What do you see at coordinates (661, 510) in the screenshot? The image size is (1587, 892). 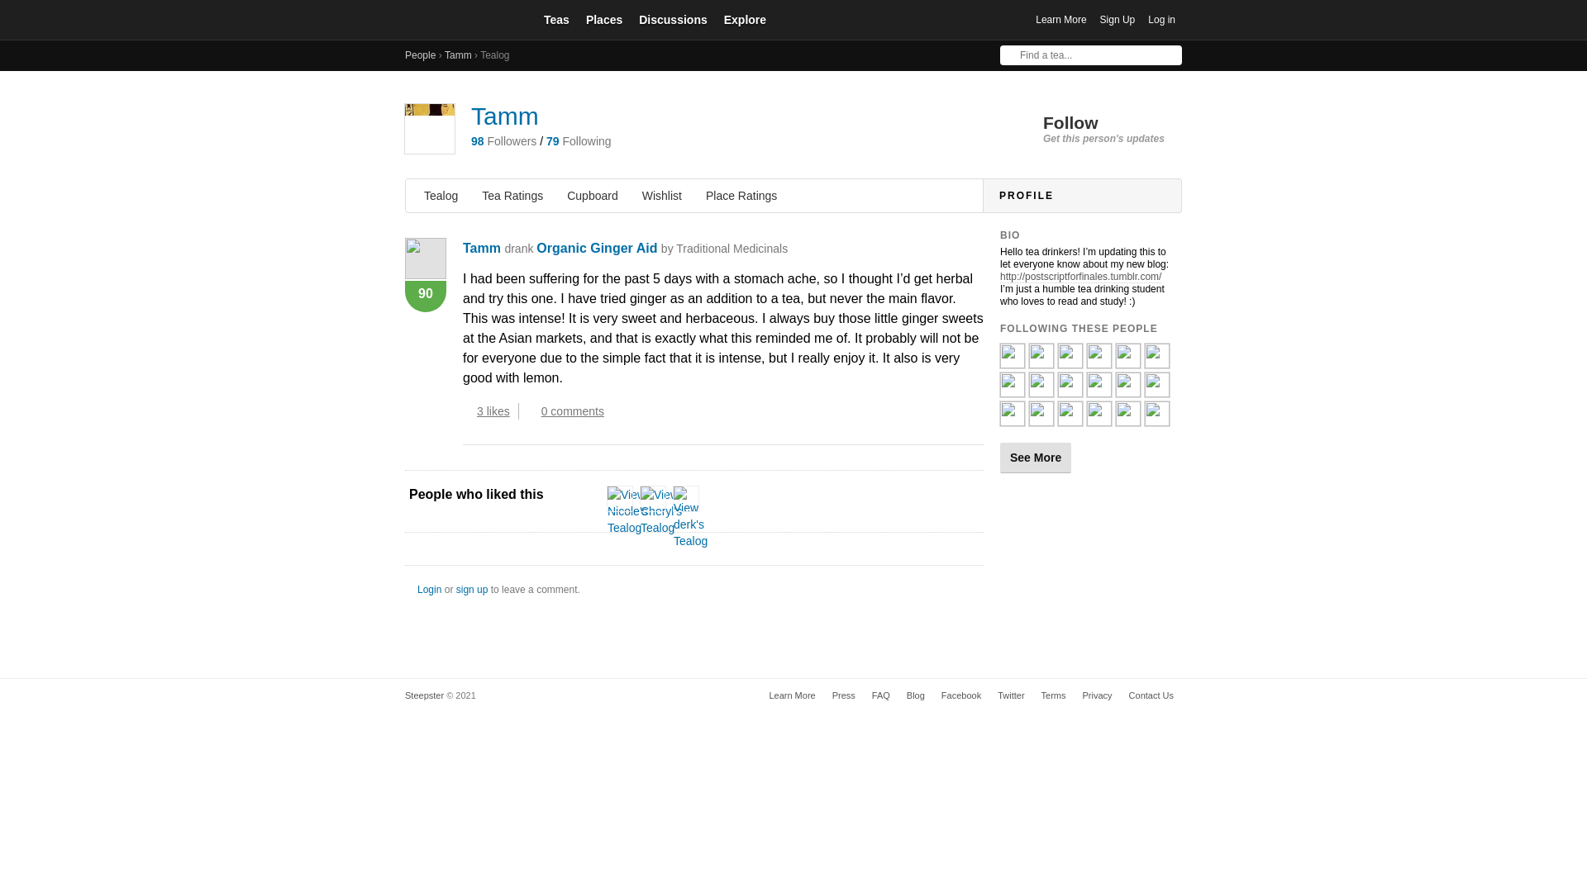 I see `View Cheryl's Tealog` at bounding box center [661, 510].